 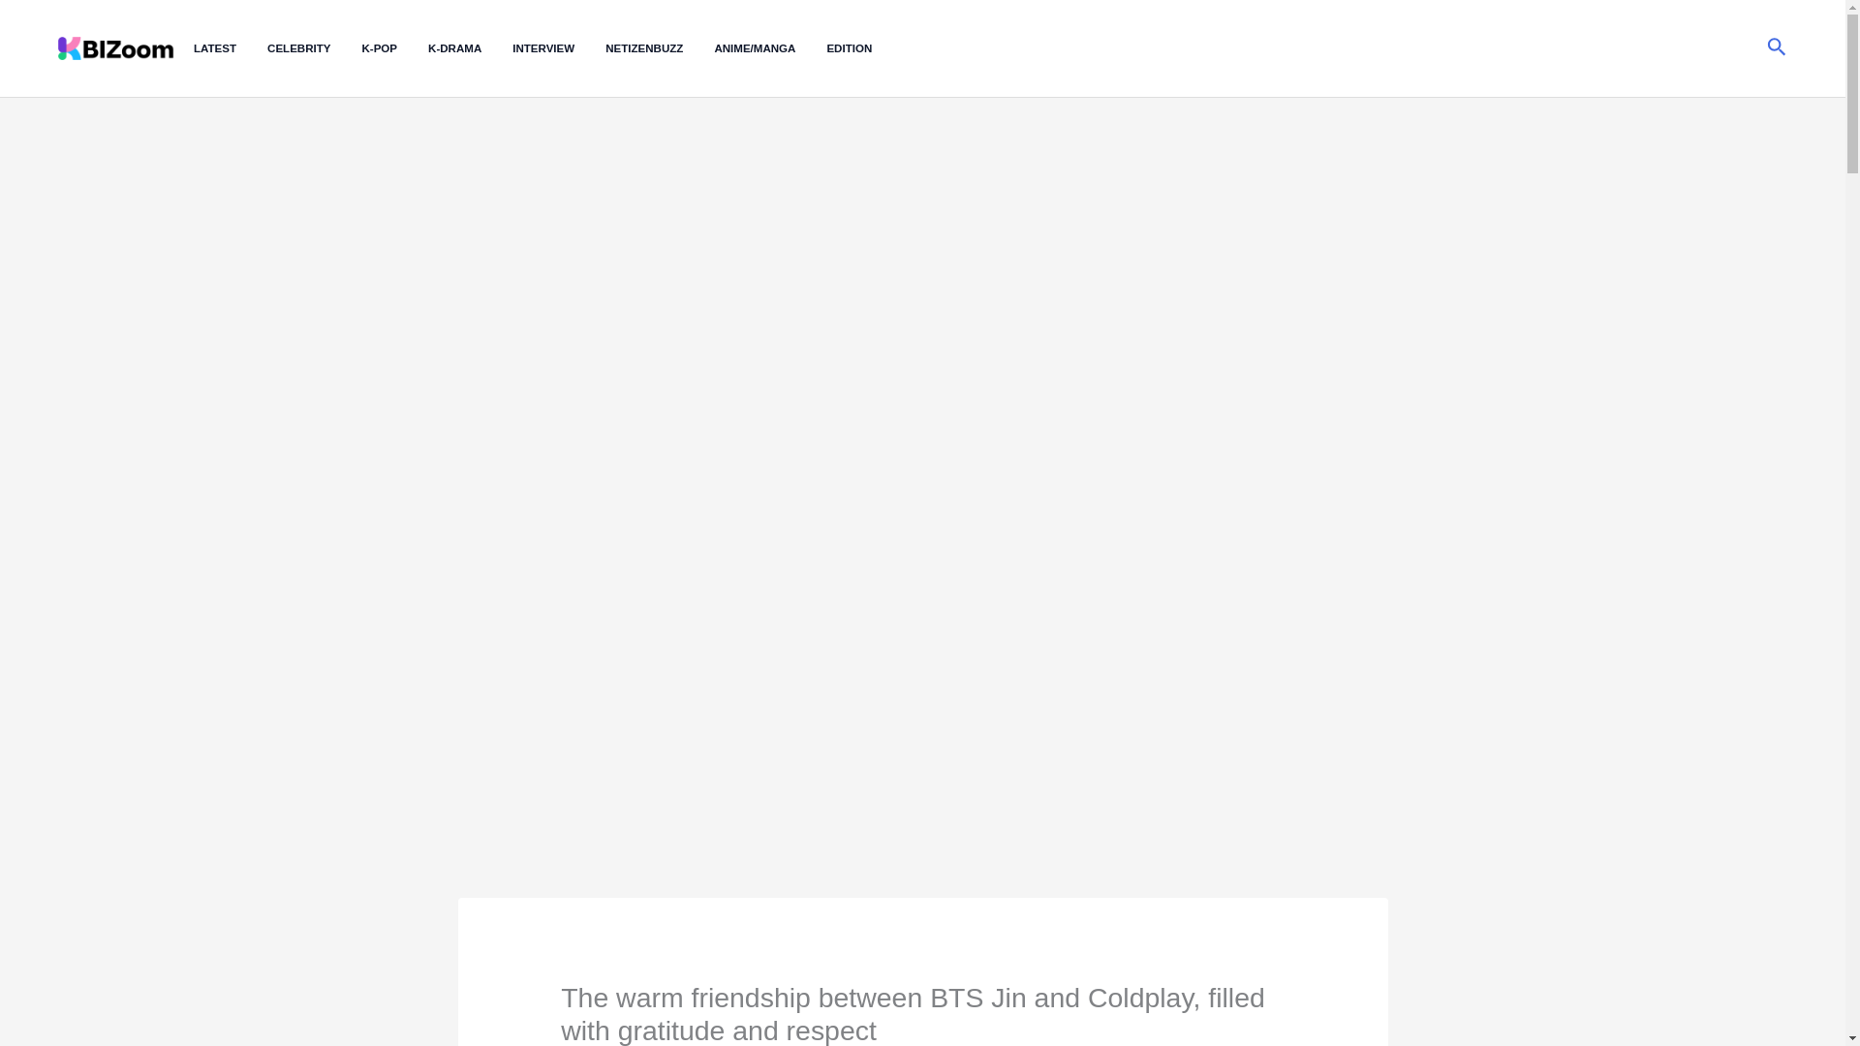 What do you see at coordinates (314, 48) in the screenshot?
I see `CELEBRITY` at bounding box center [314, 48].